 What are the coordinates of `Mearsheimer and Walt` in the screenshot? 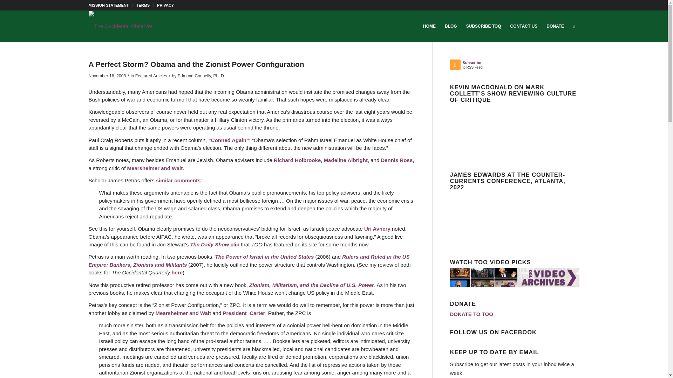 It's located at (184, 313).